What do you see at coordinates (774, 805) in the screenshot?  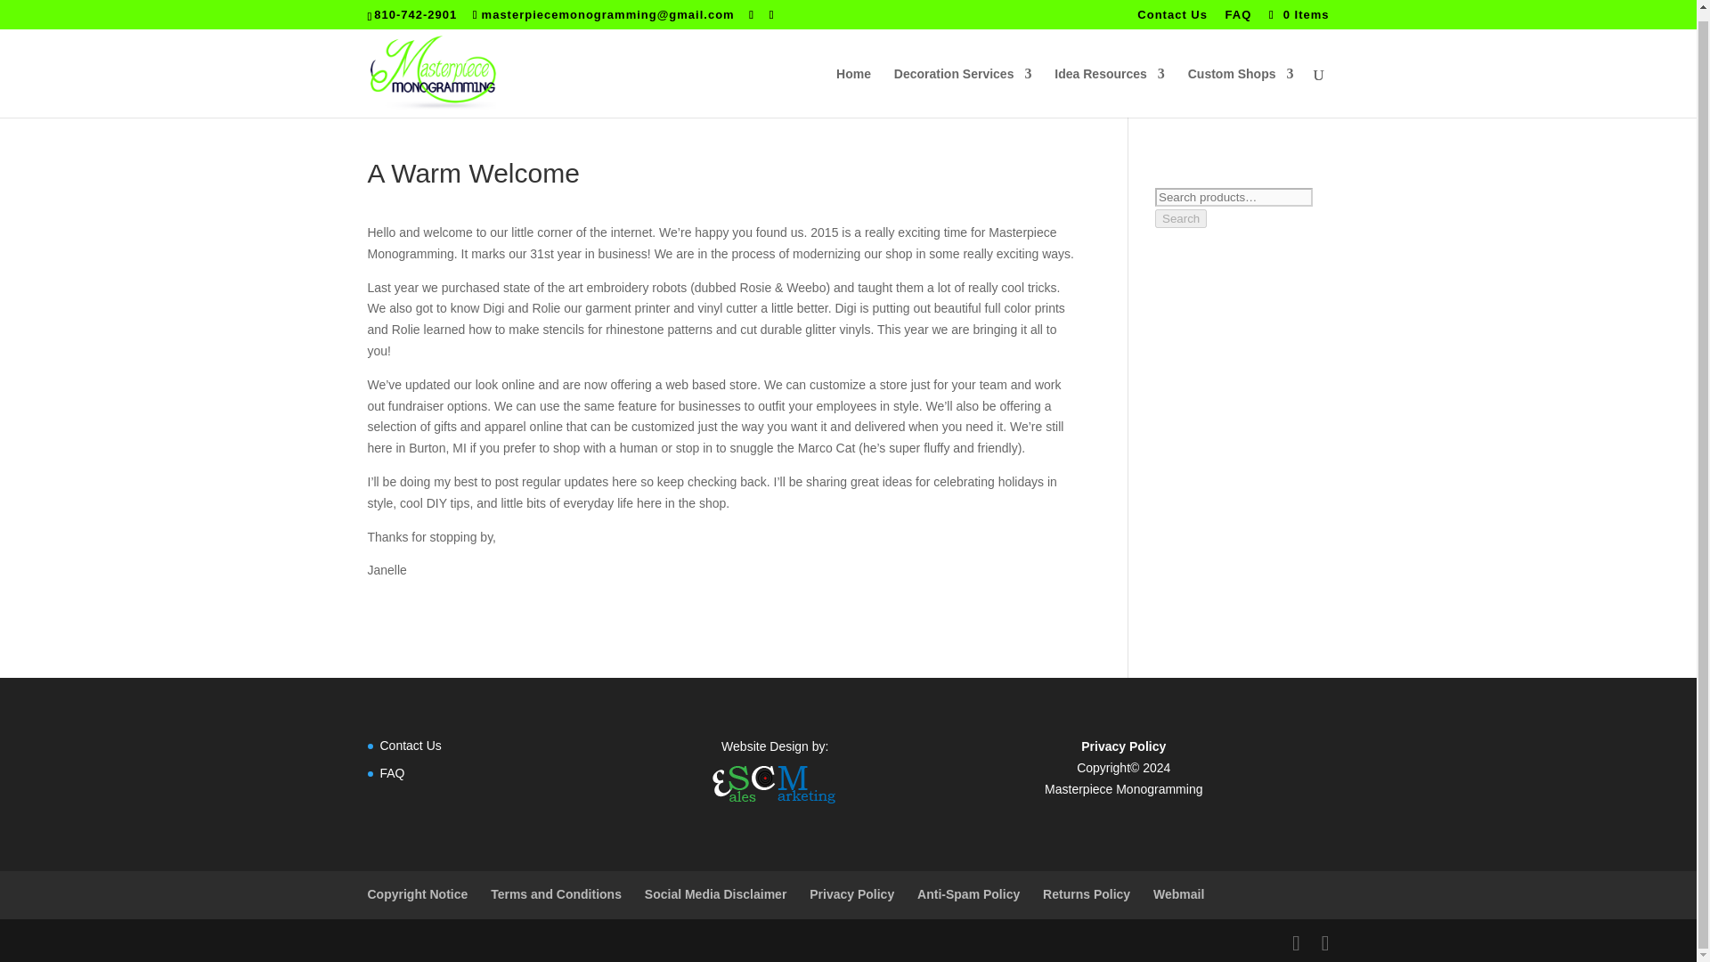 I see `Marketing Implementation ` at bounding box center [774, 805].